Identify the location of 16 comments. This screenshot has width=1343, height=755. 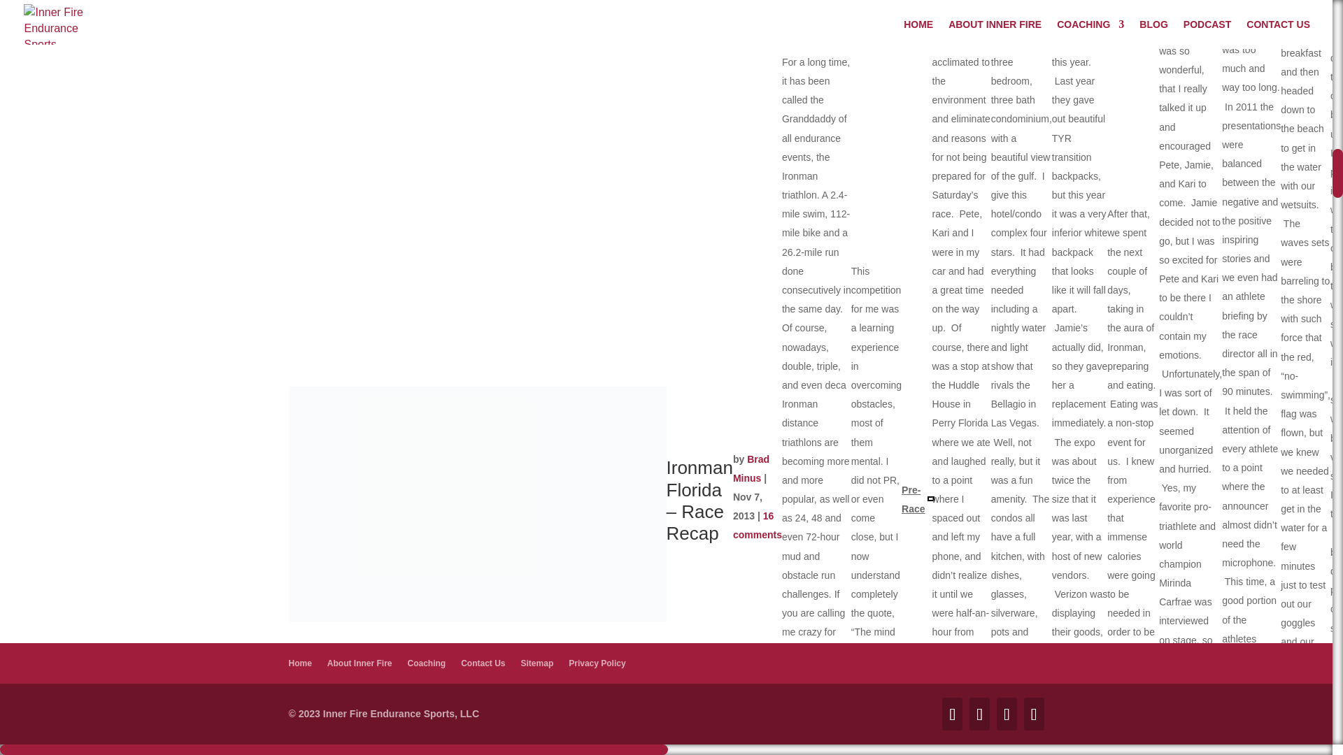
(757, 526).